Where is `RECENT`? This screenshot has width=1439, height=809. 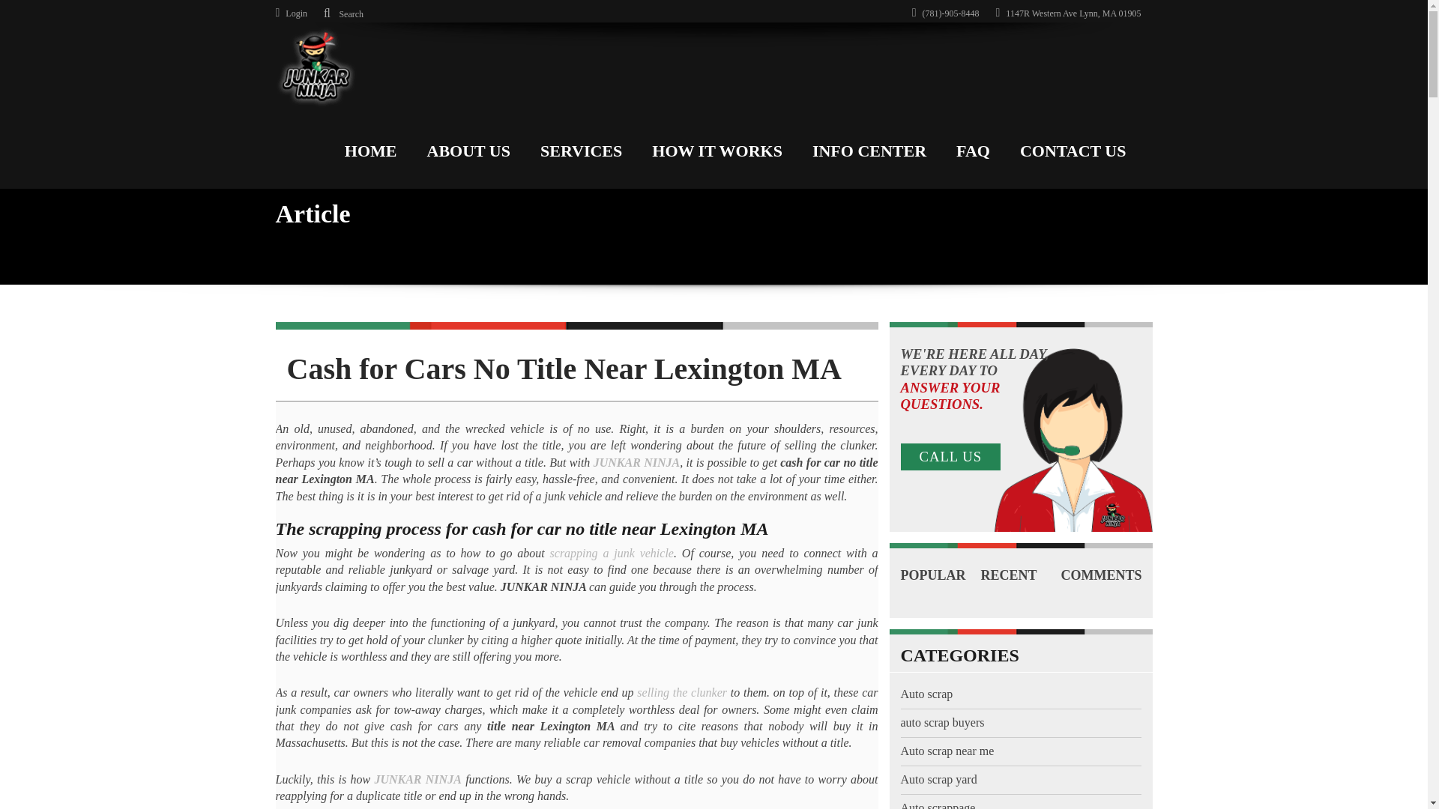 RECENT is located at coordinates (928, 587).